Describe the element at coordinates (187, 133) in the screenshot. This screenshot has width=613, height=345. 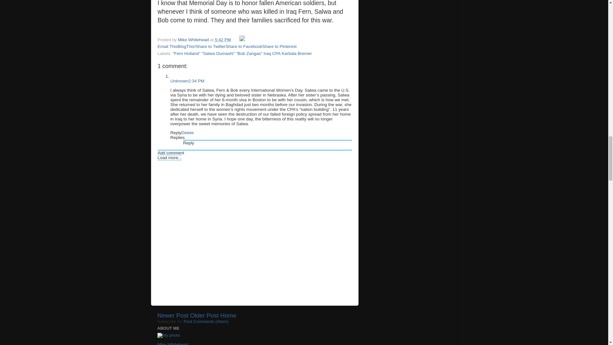
I see `Delete` at that location.